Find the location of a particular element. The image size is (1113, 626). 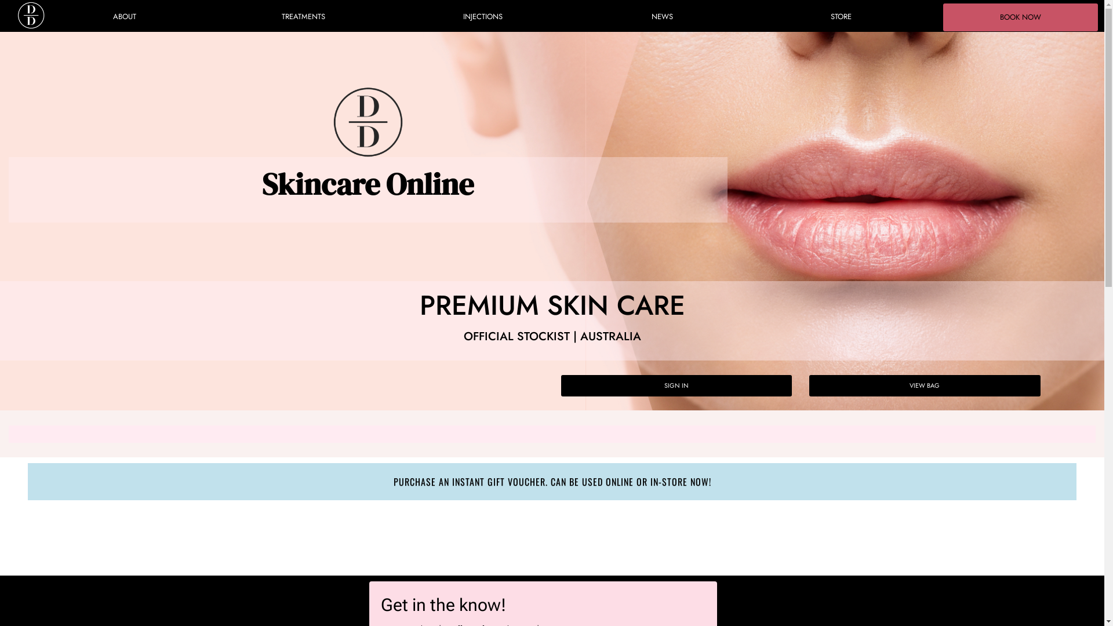

ABOUT is located at coordinates (124, 17).